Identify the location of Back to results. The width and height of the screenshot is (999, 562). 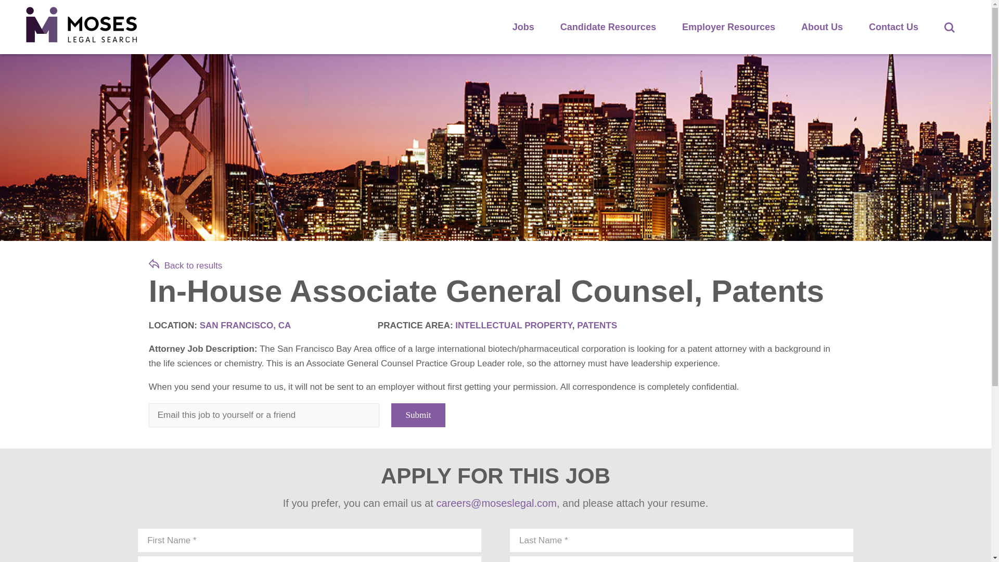
(186, 265).